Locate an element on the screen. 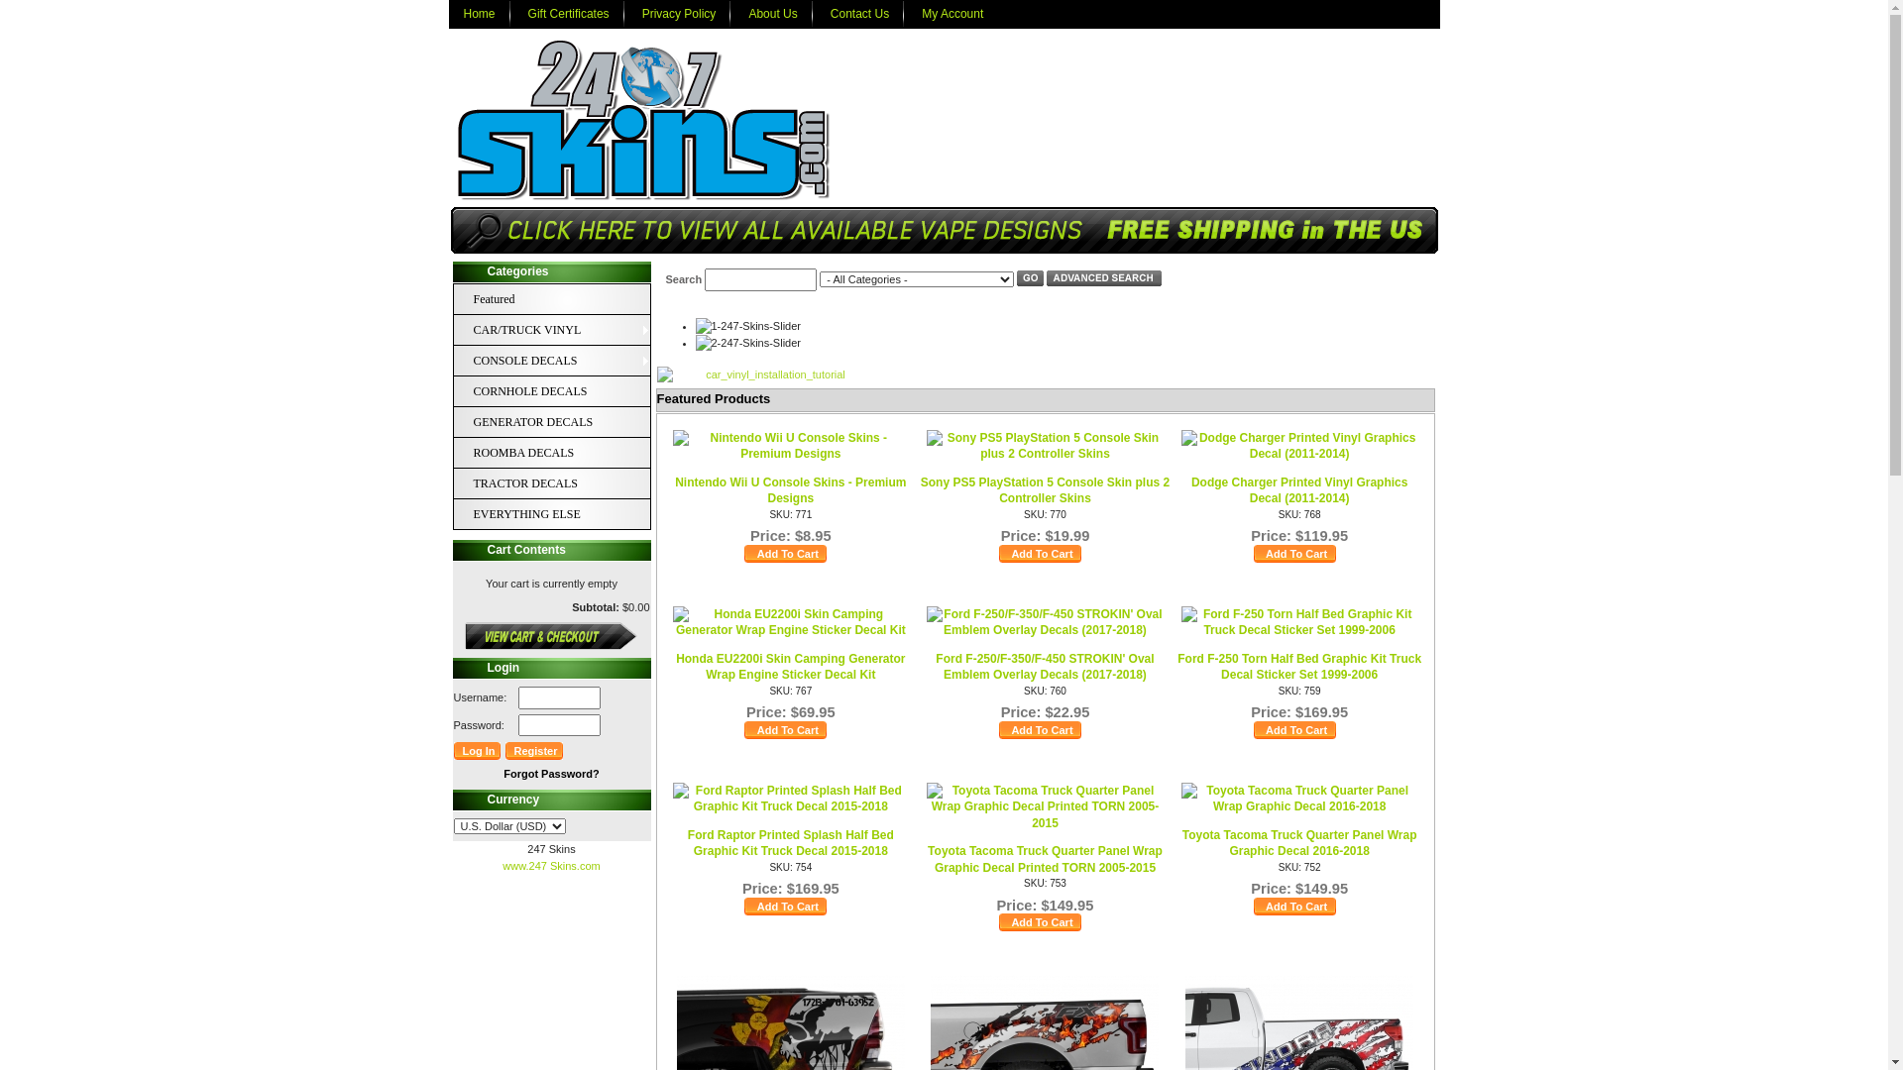 The image size is (1903, 1070). Featured is located at coordinates (562, 299).